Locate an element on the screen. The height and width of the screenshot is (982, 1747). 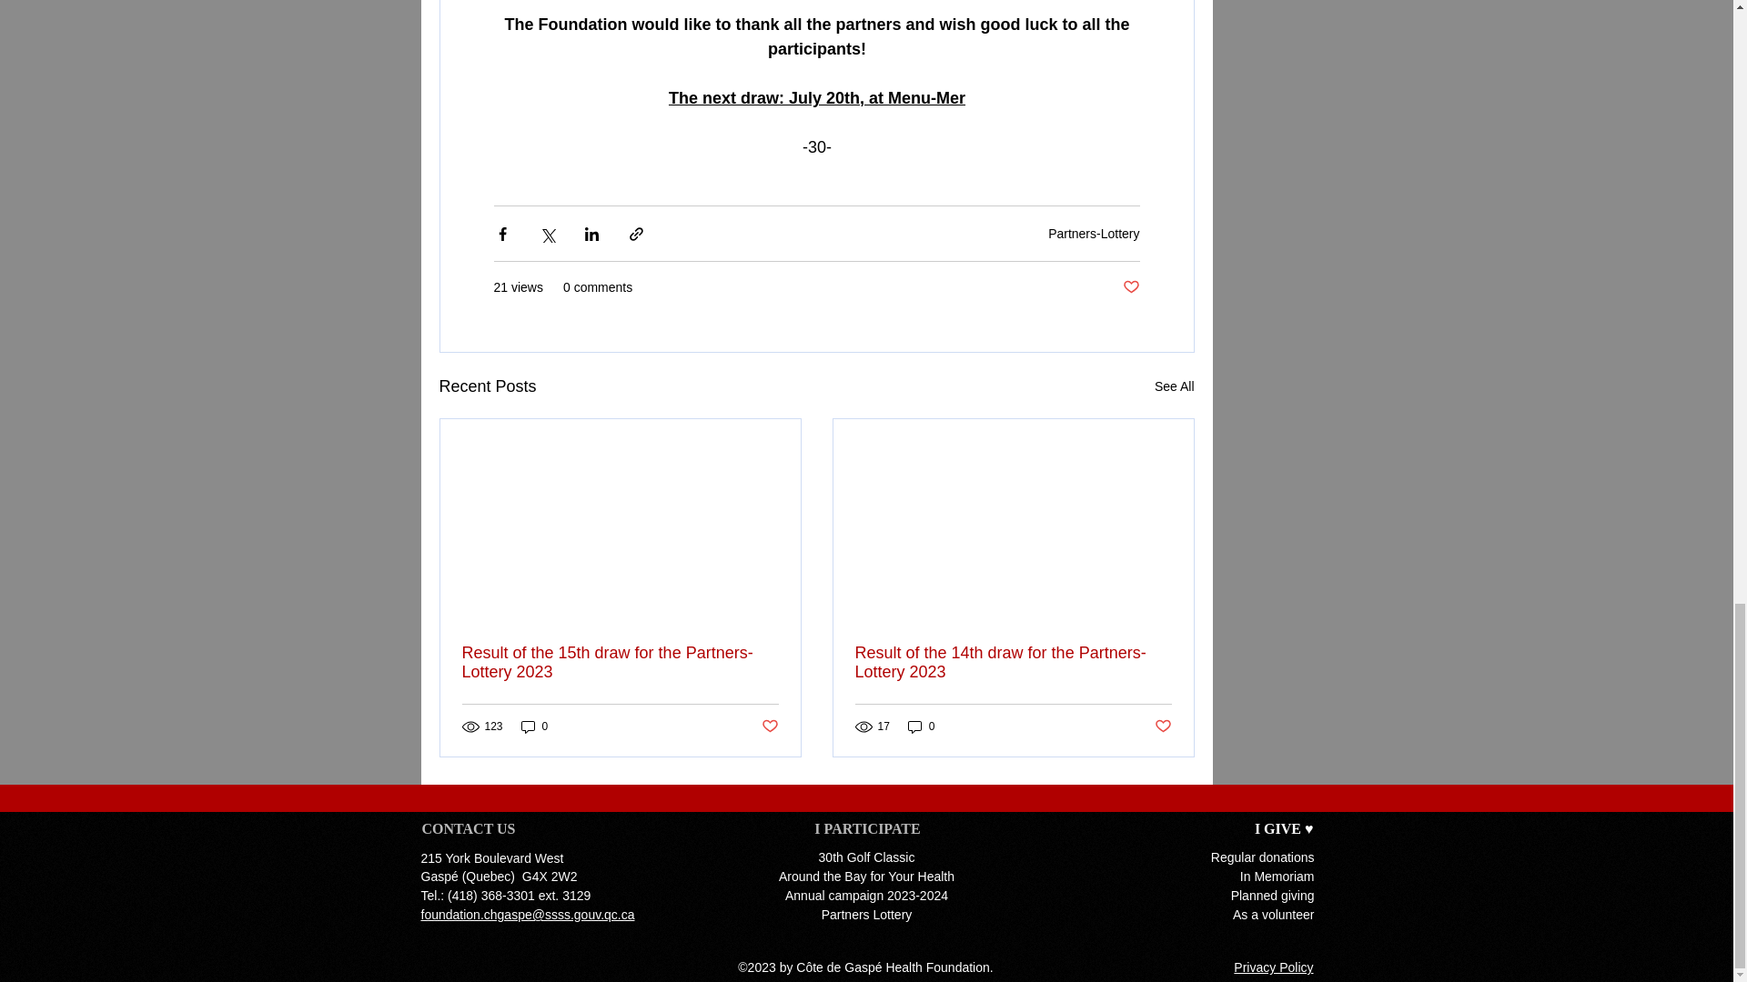
Post not marked as liked is located at coordinates (1161, 727).